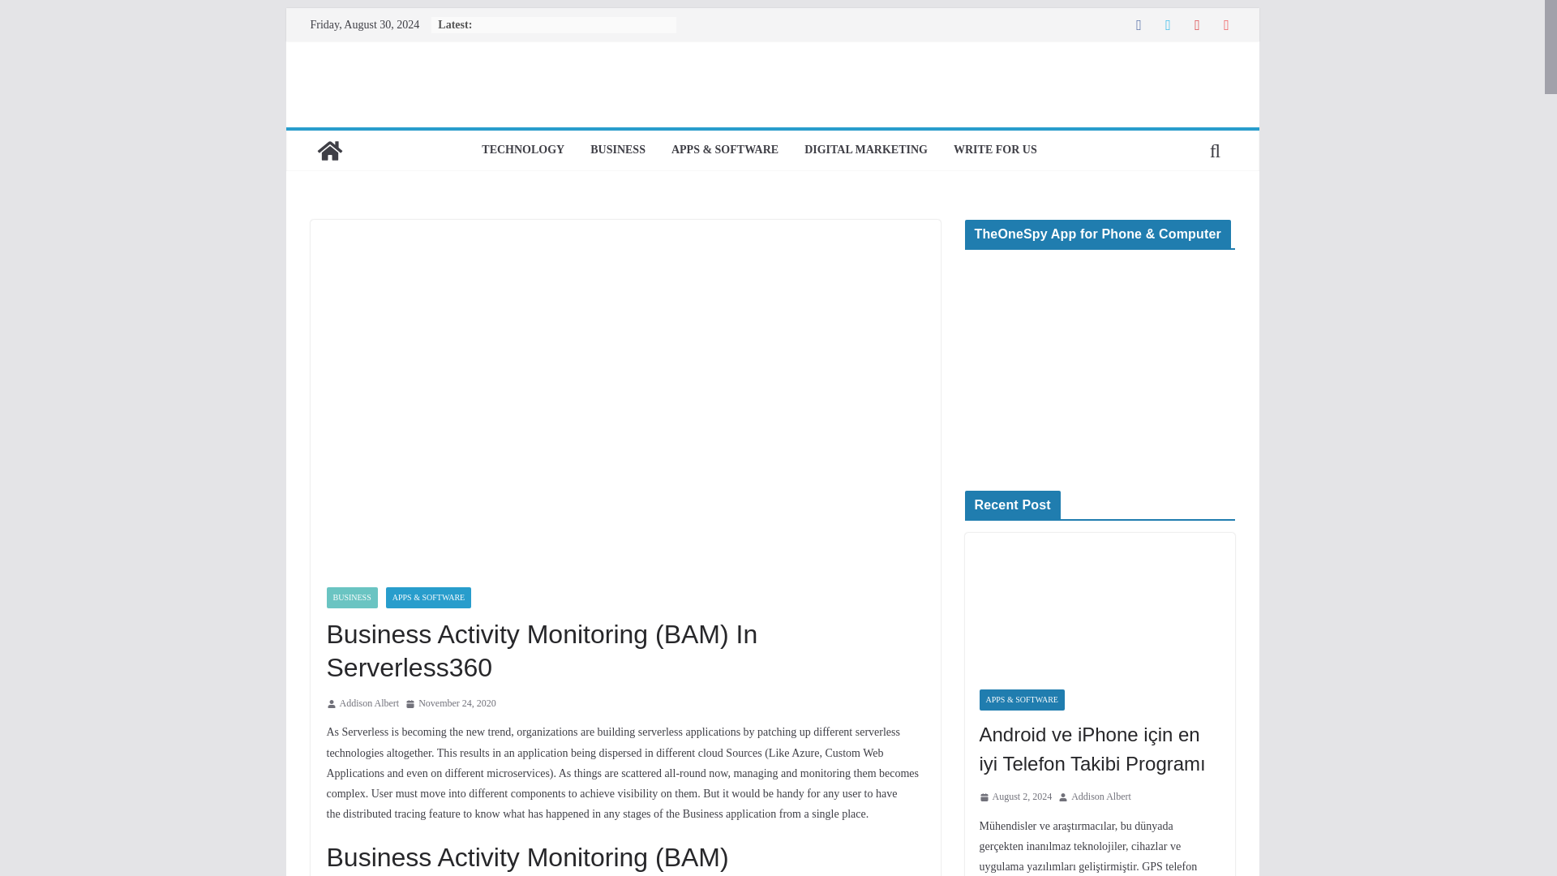  Describe the element at coordinates (451, 704) in the screenshot. I see `7:51 am` at that location.